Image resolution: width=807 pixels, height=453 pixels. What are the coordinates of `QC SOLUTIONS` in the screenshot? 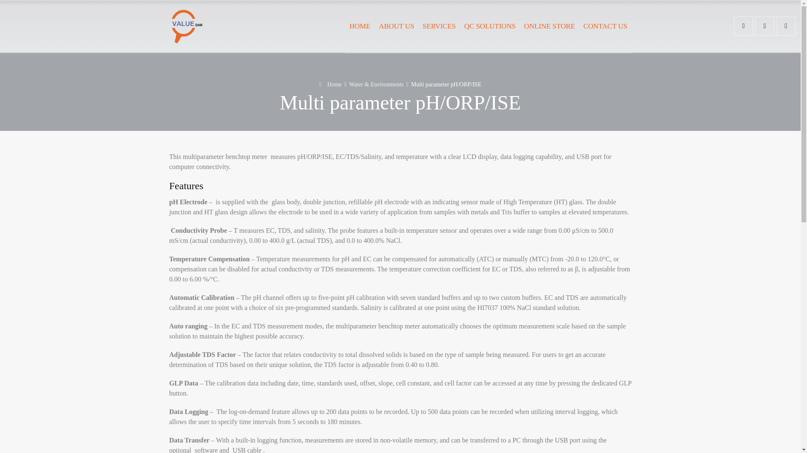 It's located at (490, 26).